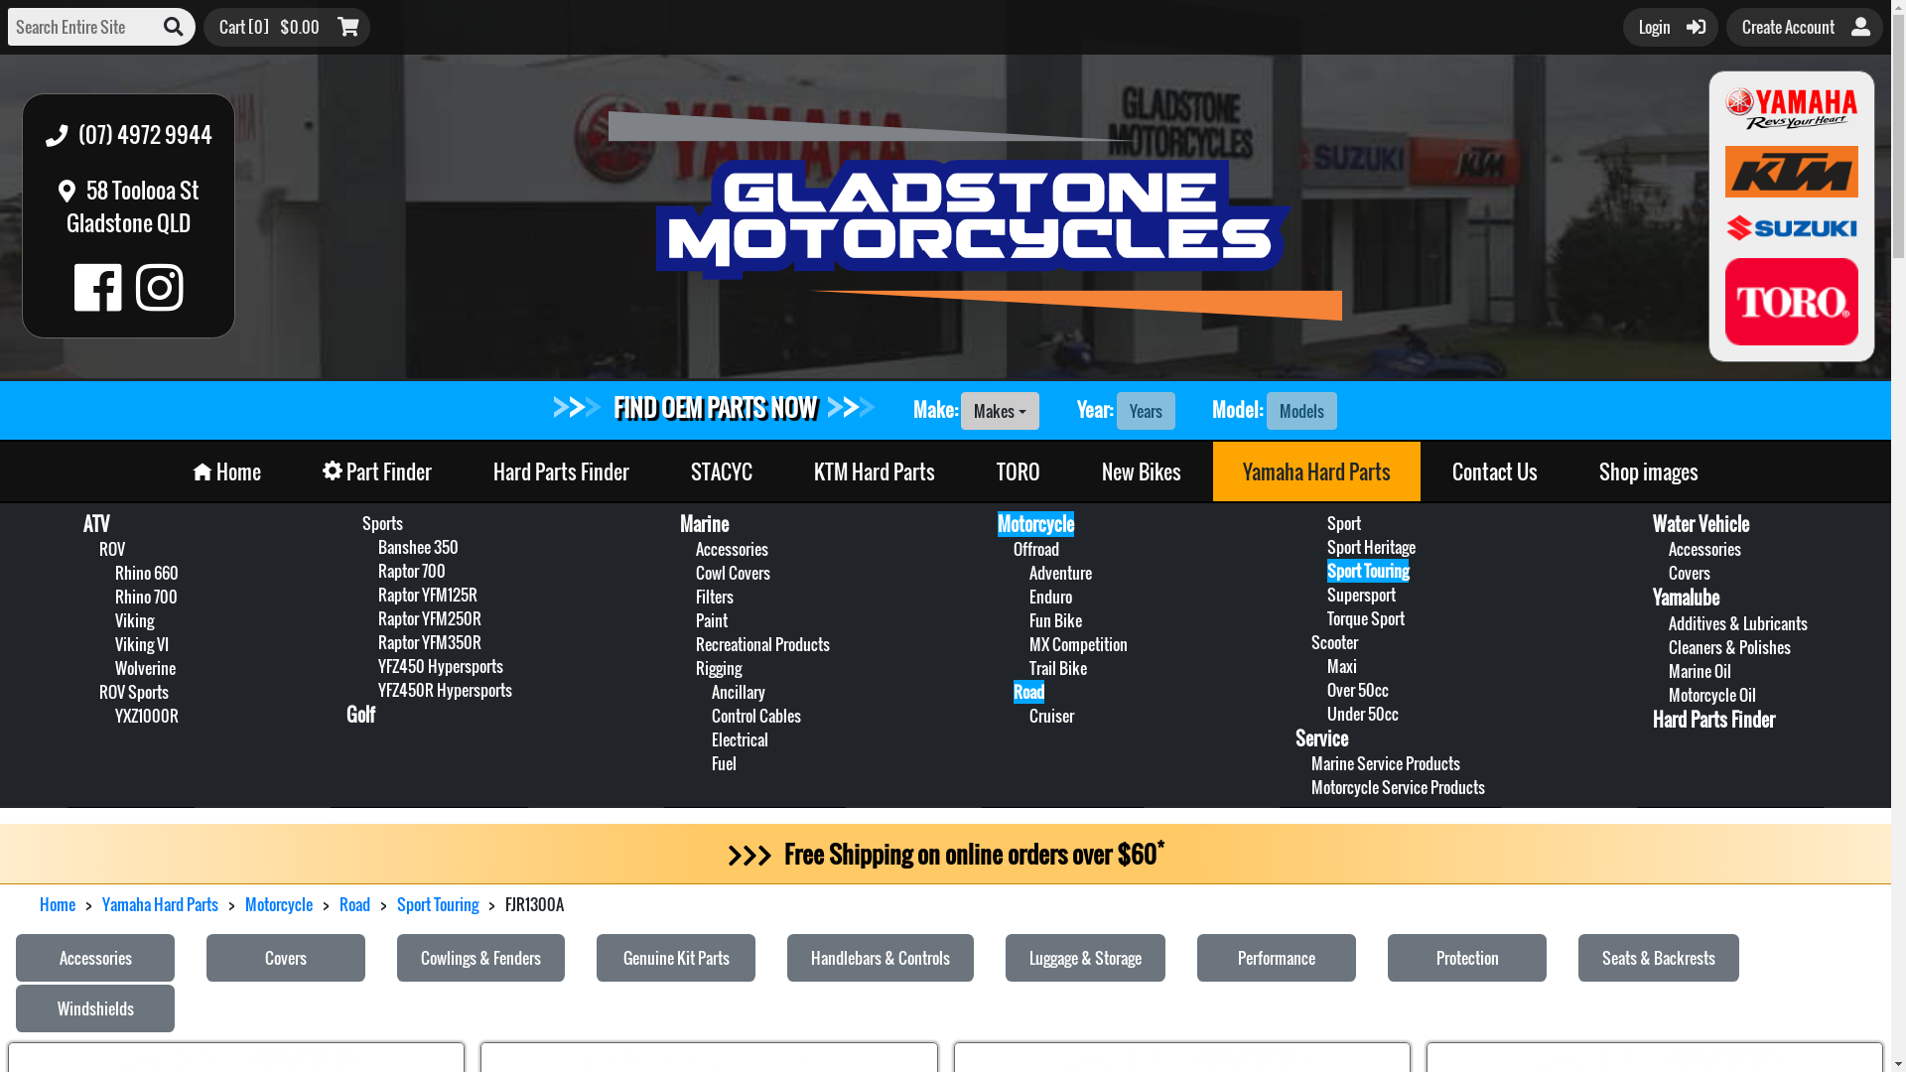 The image size is (1906, 1072). What do you see at coordinates (1142, 471) in the screenshot?
I see `New Bikes` at bounding box center [1142, 471].